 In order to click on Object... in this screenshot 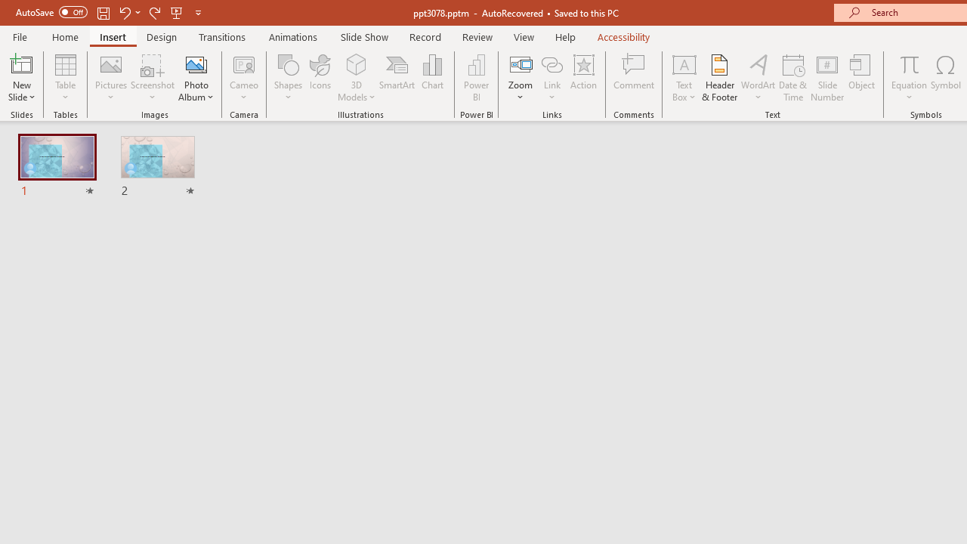, I will do `click(862, 77)`.